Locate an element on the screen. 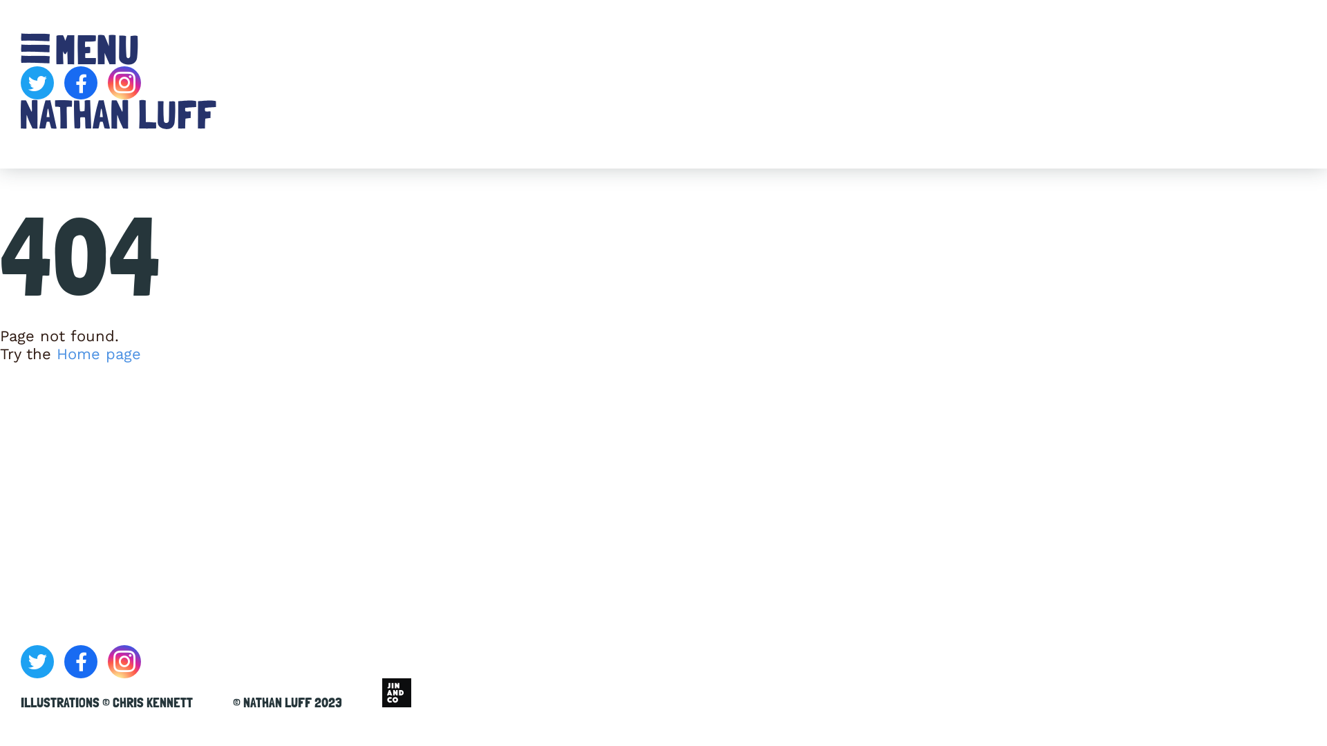  Home page is located at coordinates (99, 354).